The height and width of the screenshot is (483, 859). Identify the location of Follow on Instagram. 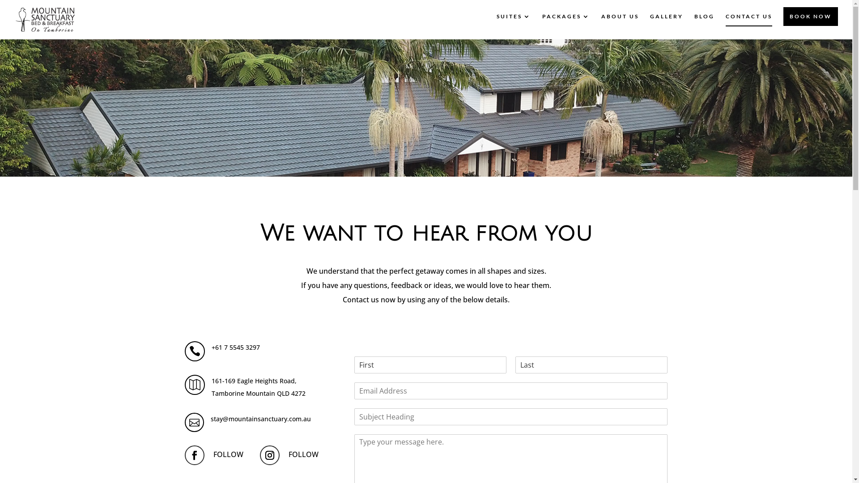
(269, 455).